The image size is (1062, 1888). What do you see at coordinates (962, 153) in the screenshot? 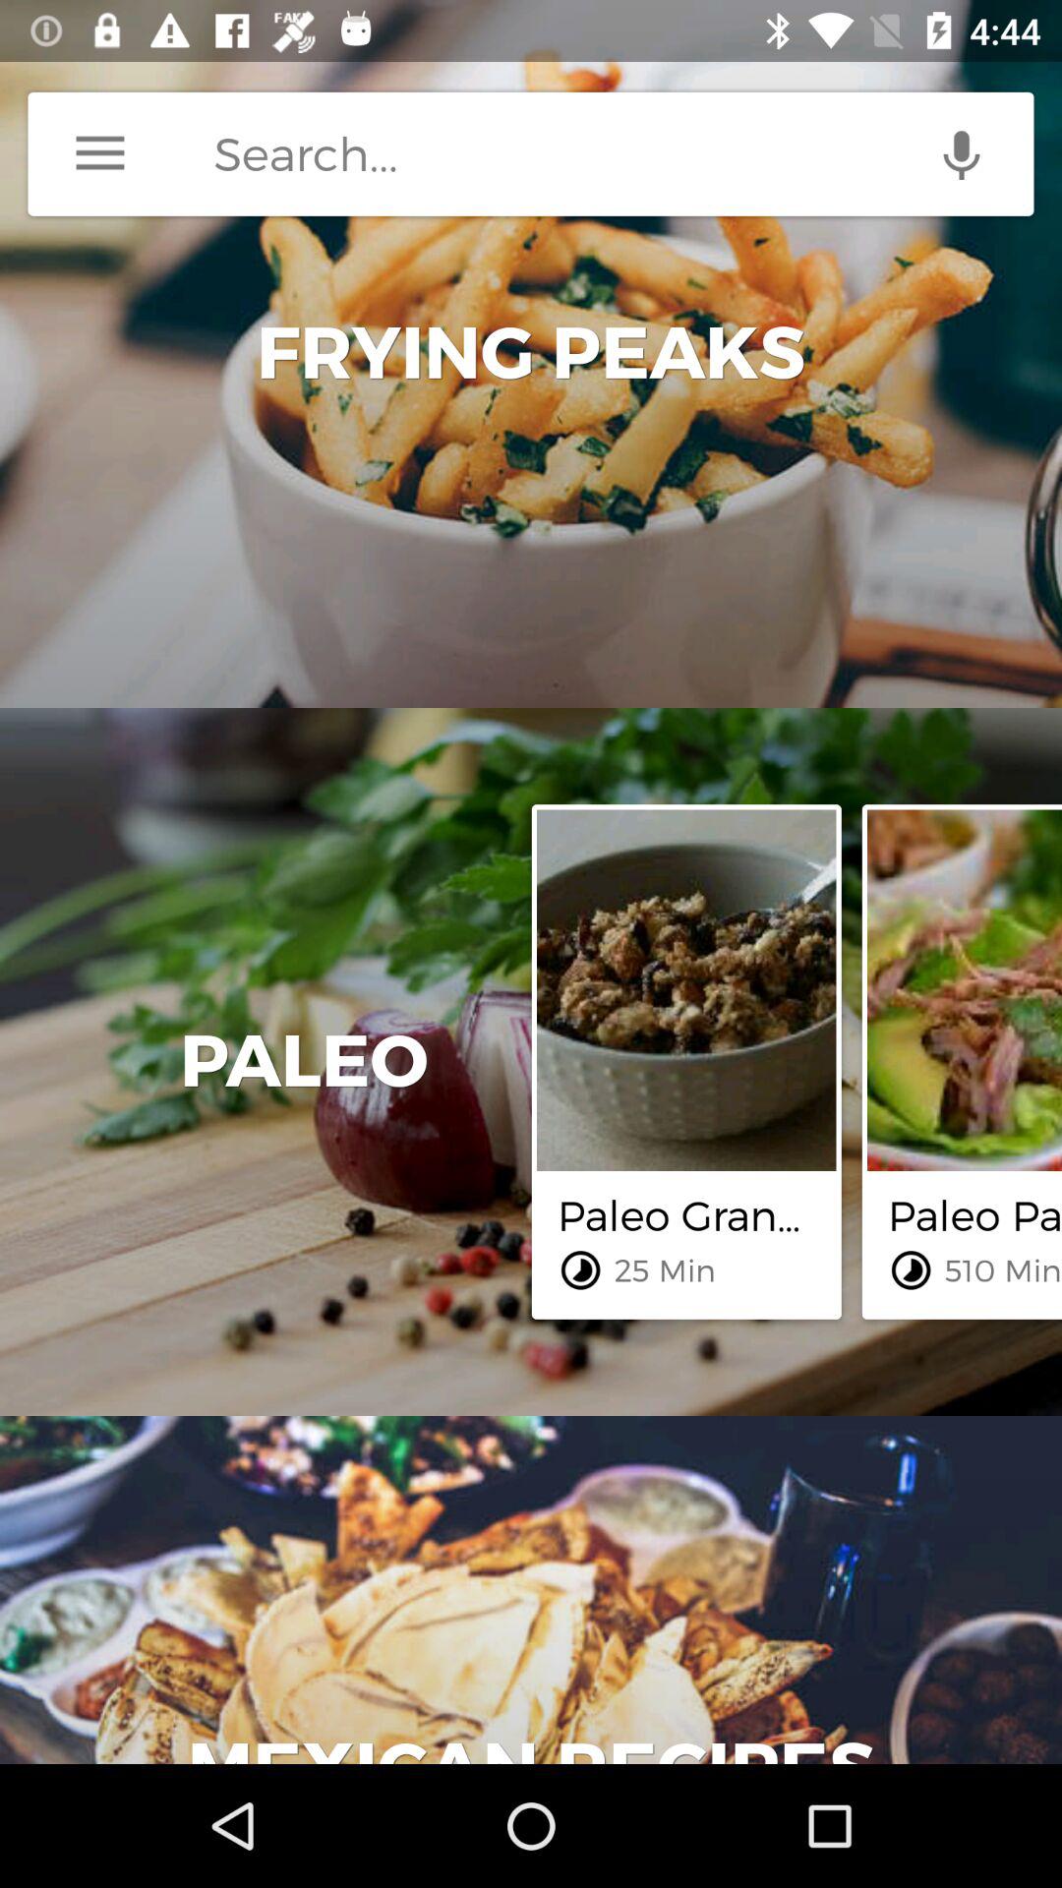
I see `voice search` at bounding box center [962, 153].